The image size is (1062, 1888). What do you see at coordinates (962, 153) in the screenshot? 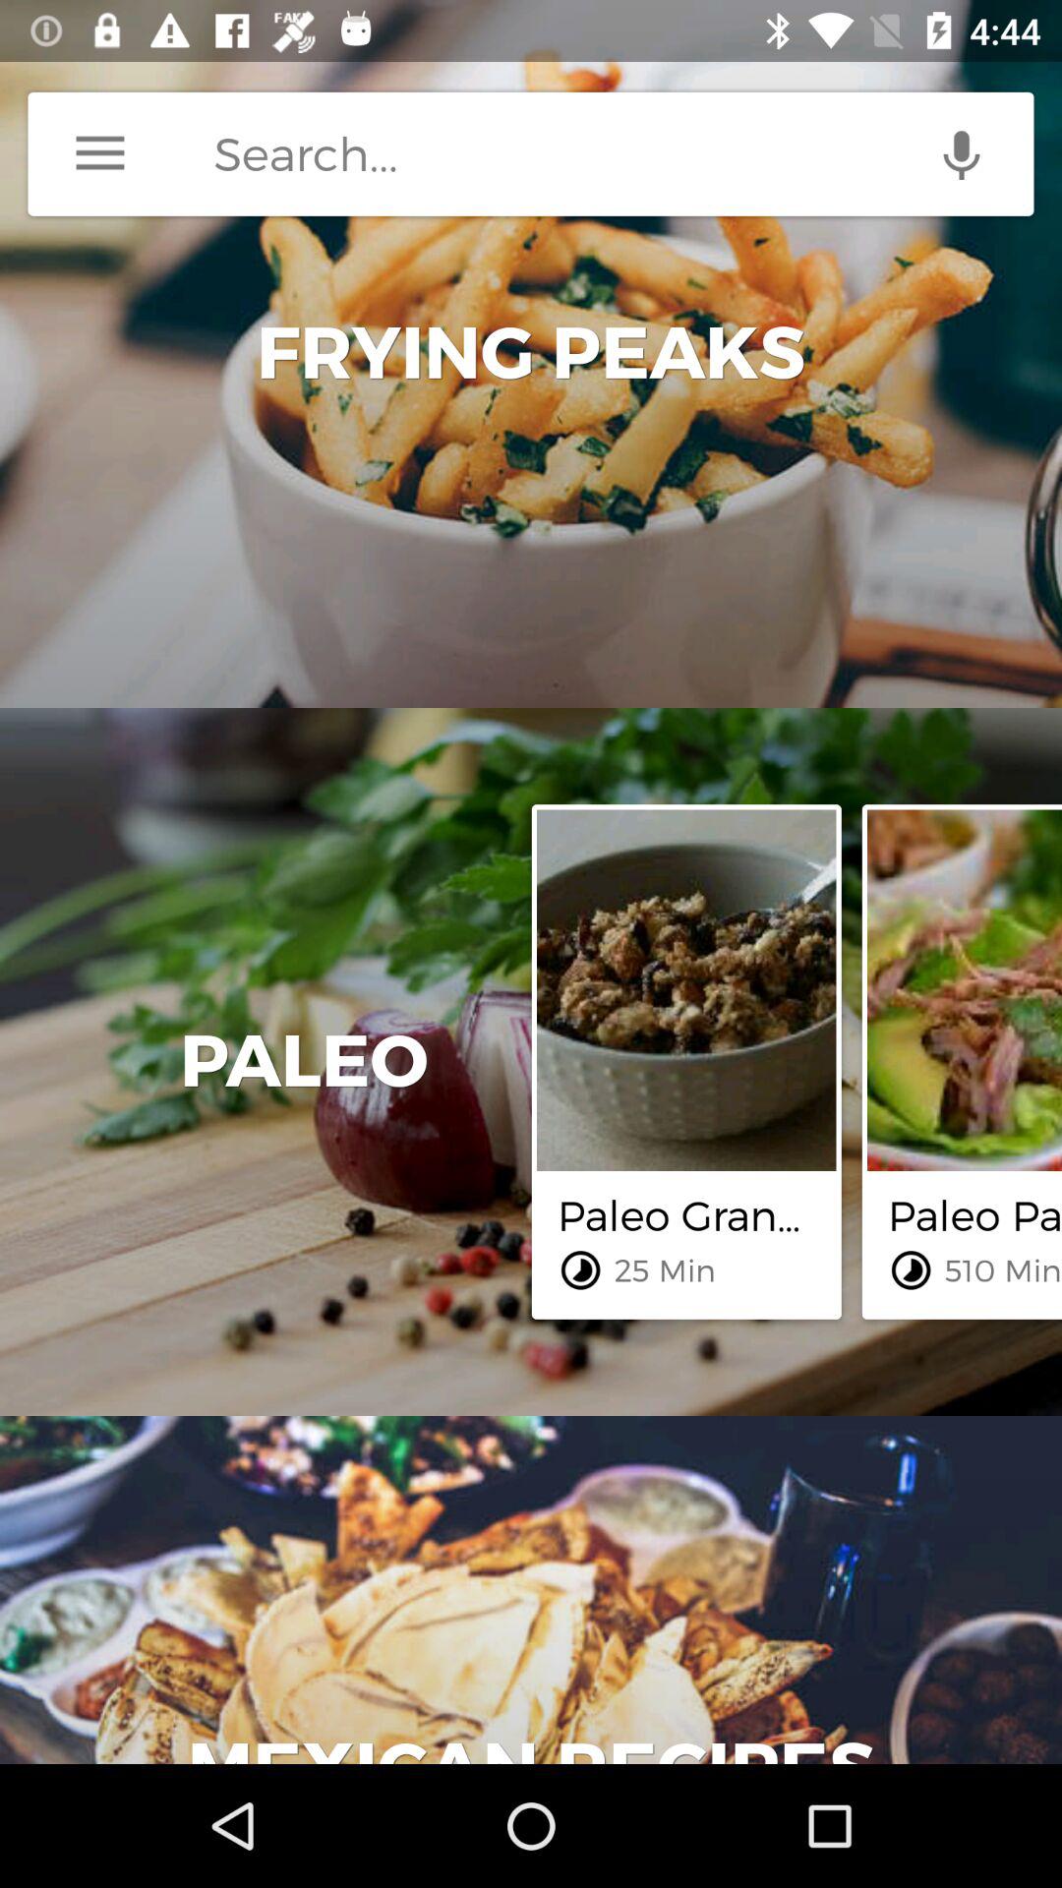
I see `voice search` at bounding box center [962, 153].